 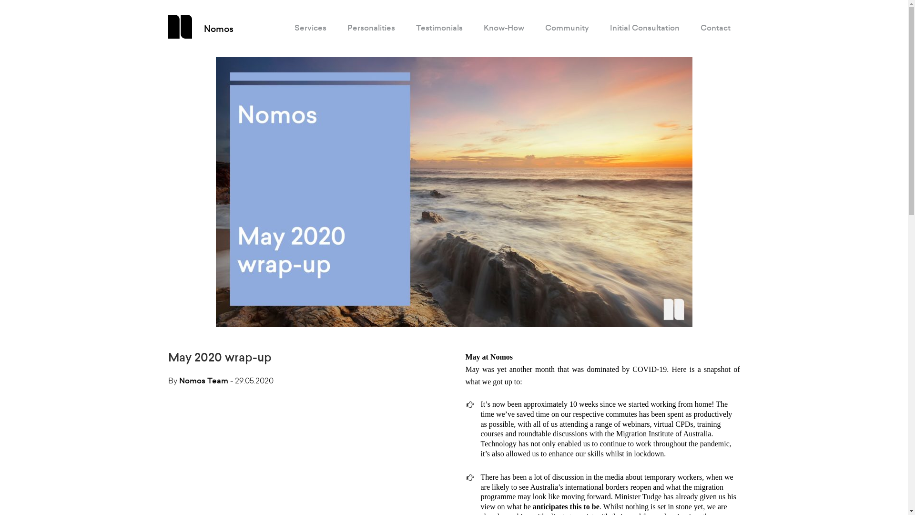 What do you see at coordinates (716, 28) in the screenshot?
I see `Contact` at bounding box center [716, 28].